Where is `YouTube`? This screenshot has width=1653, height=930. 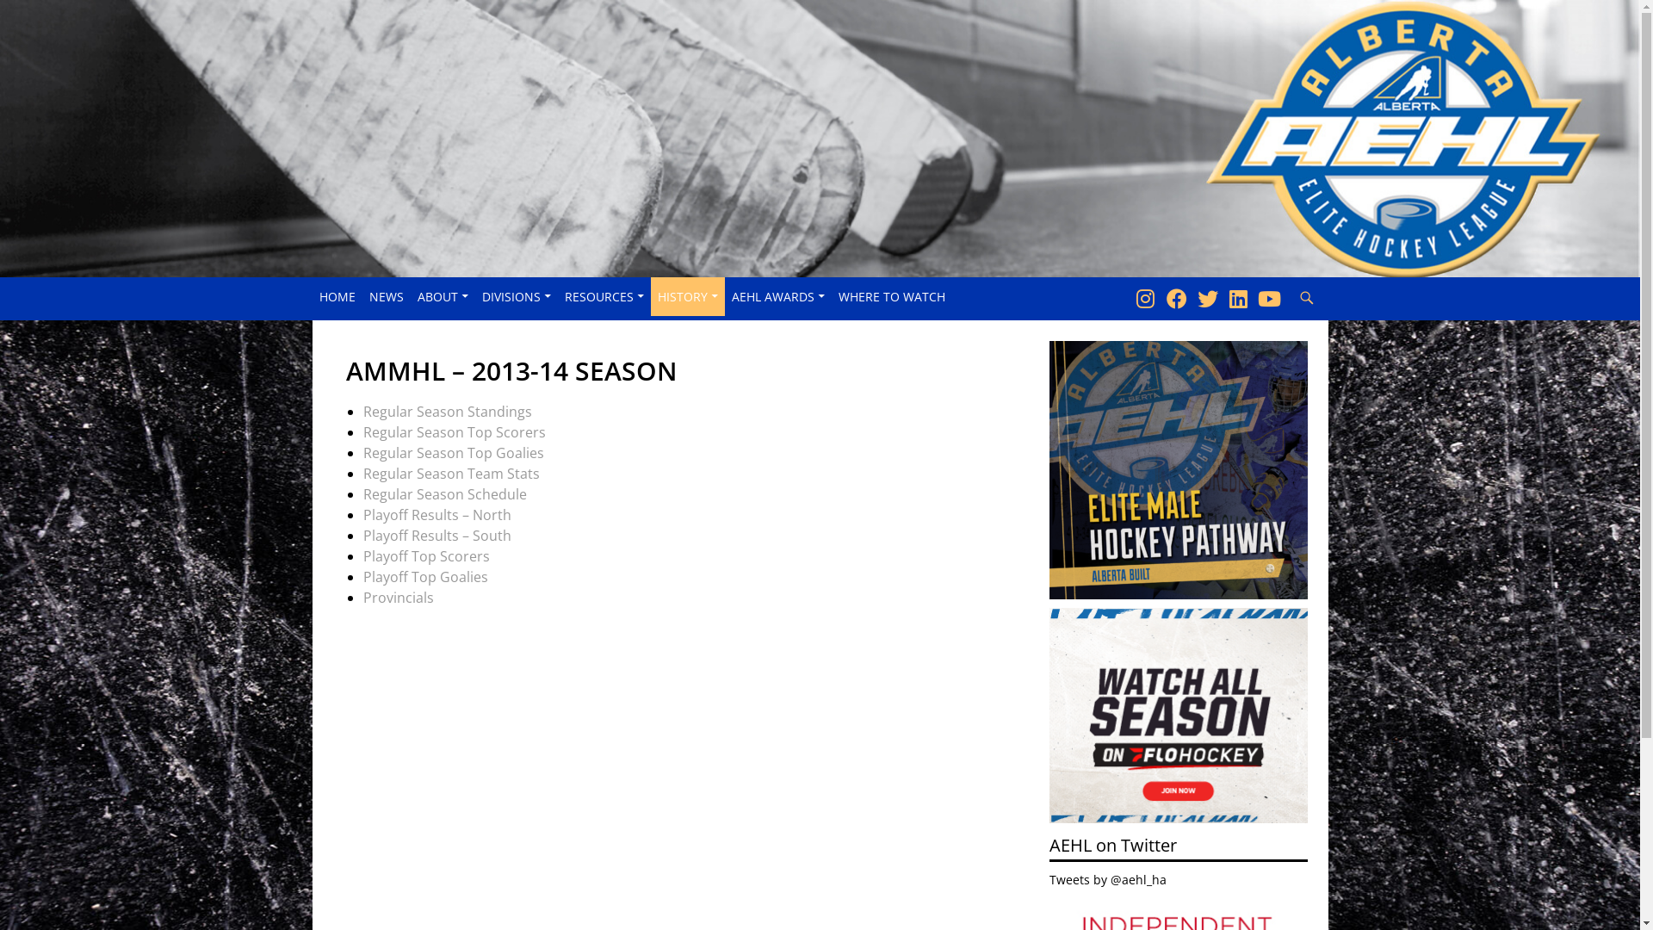
YouTube is located at coordinates (1269, 298).